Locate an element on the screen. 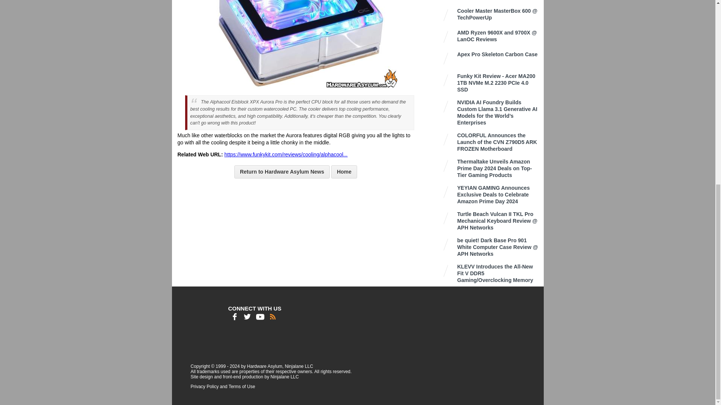 The height and width of the screenshot is (405, 721). Home is located at coordinates (344, 172).